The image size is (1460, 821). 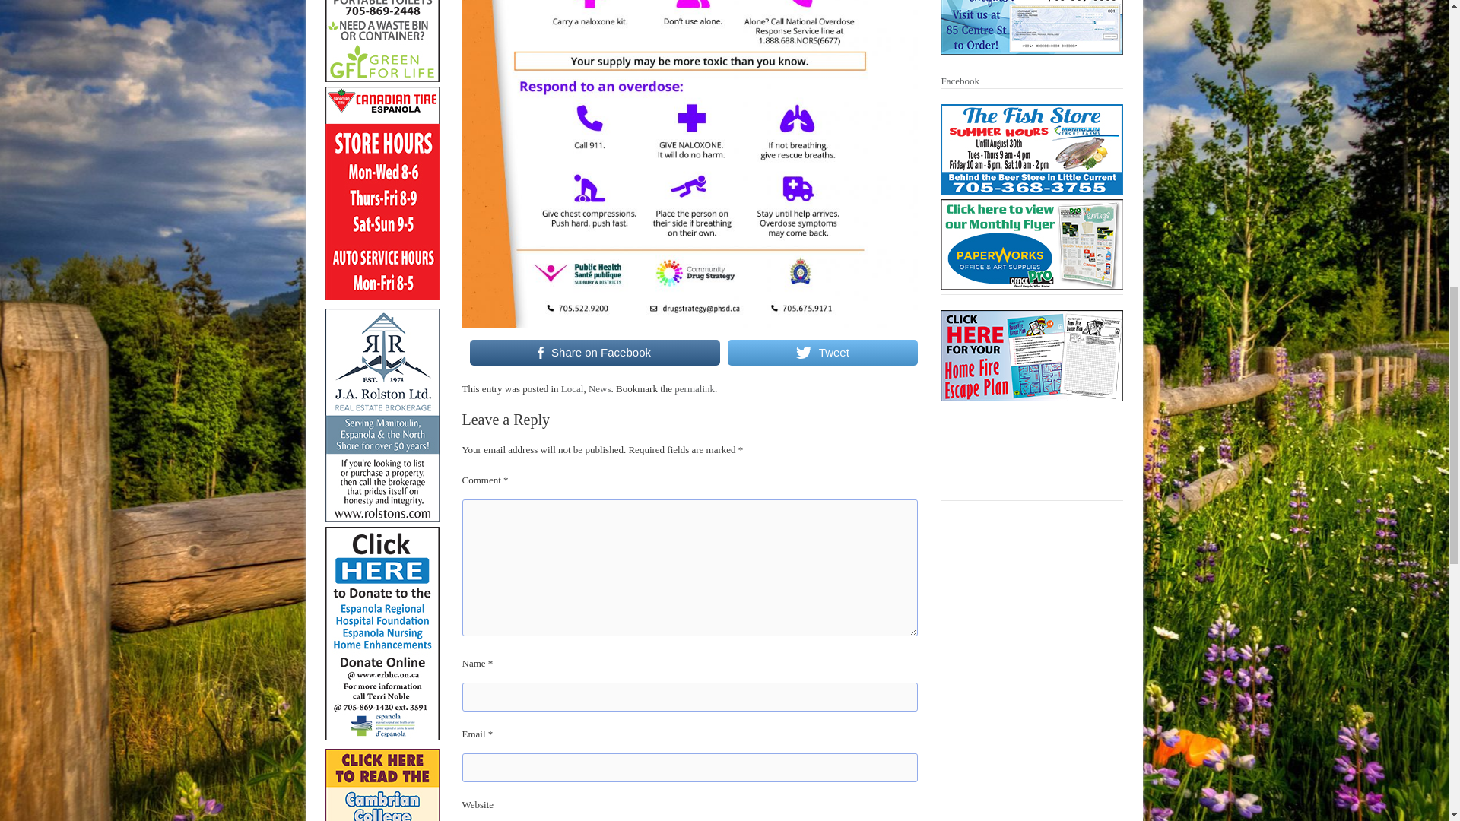 What do you see at coordinates (823, 352) in the screenshot?
I see `Tweet` at bounding box center [823, 352].